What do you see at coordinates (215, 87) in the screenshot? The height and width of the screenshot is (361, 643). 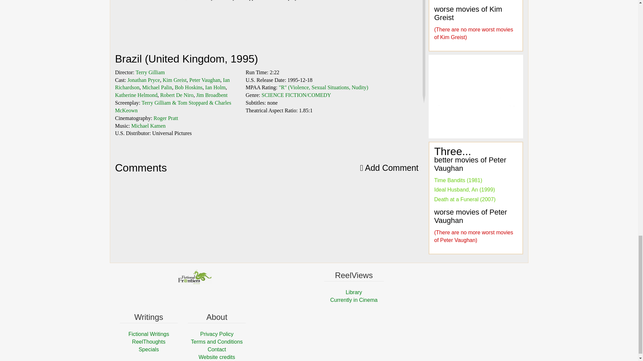 I see `View all reviews for movies starring Ian Holm` at bounding box center [215, 87].